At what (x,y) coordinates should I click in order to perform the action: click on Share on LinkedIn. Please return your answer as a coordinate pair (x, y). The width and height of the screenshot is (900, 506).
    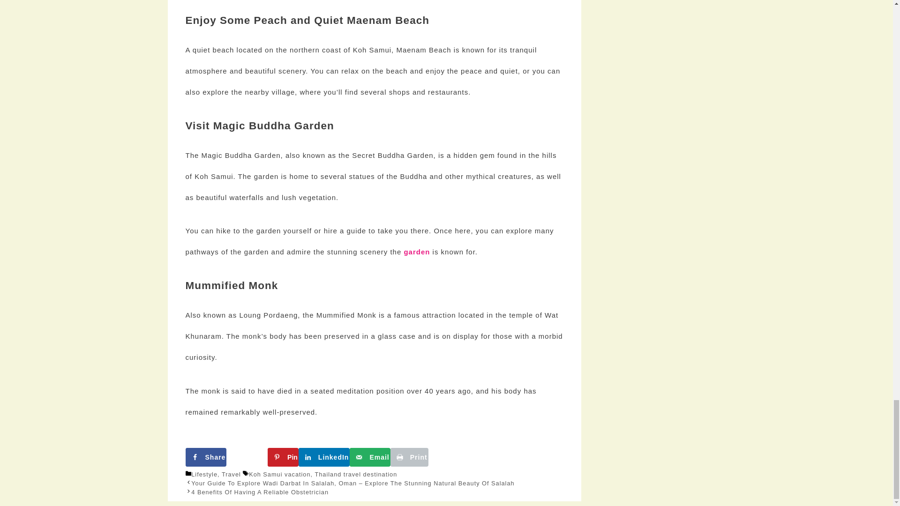
    Looking at the image, I should click on (324, 457).